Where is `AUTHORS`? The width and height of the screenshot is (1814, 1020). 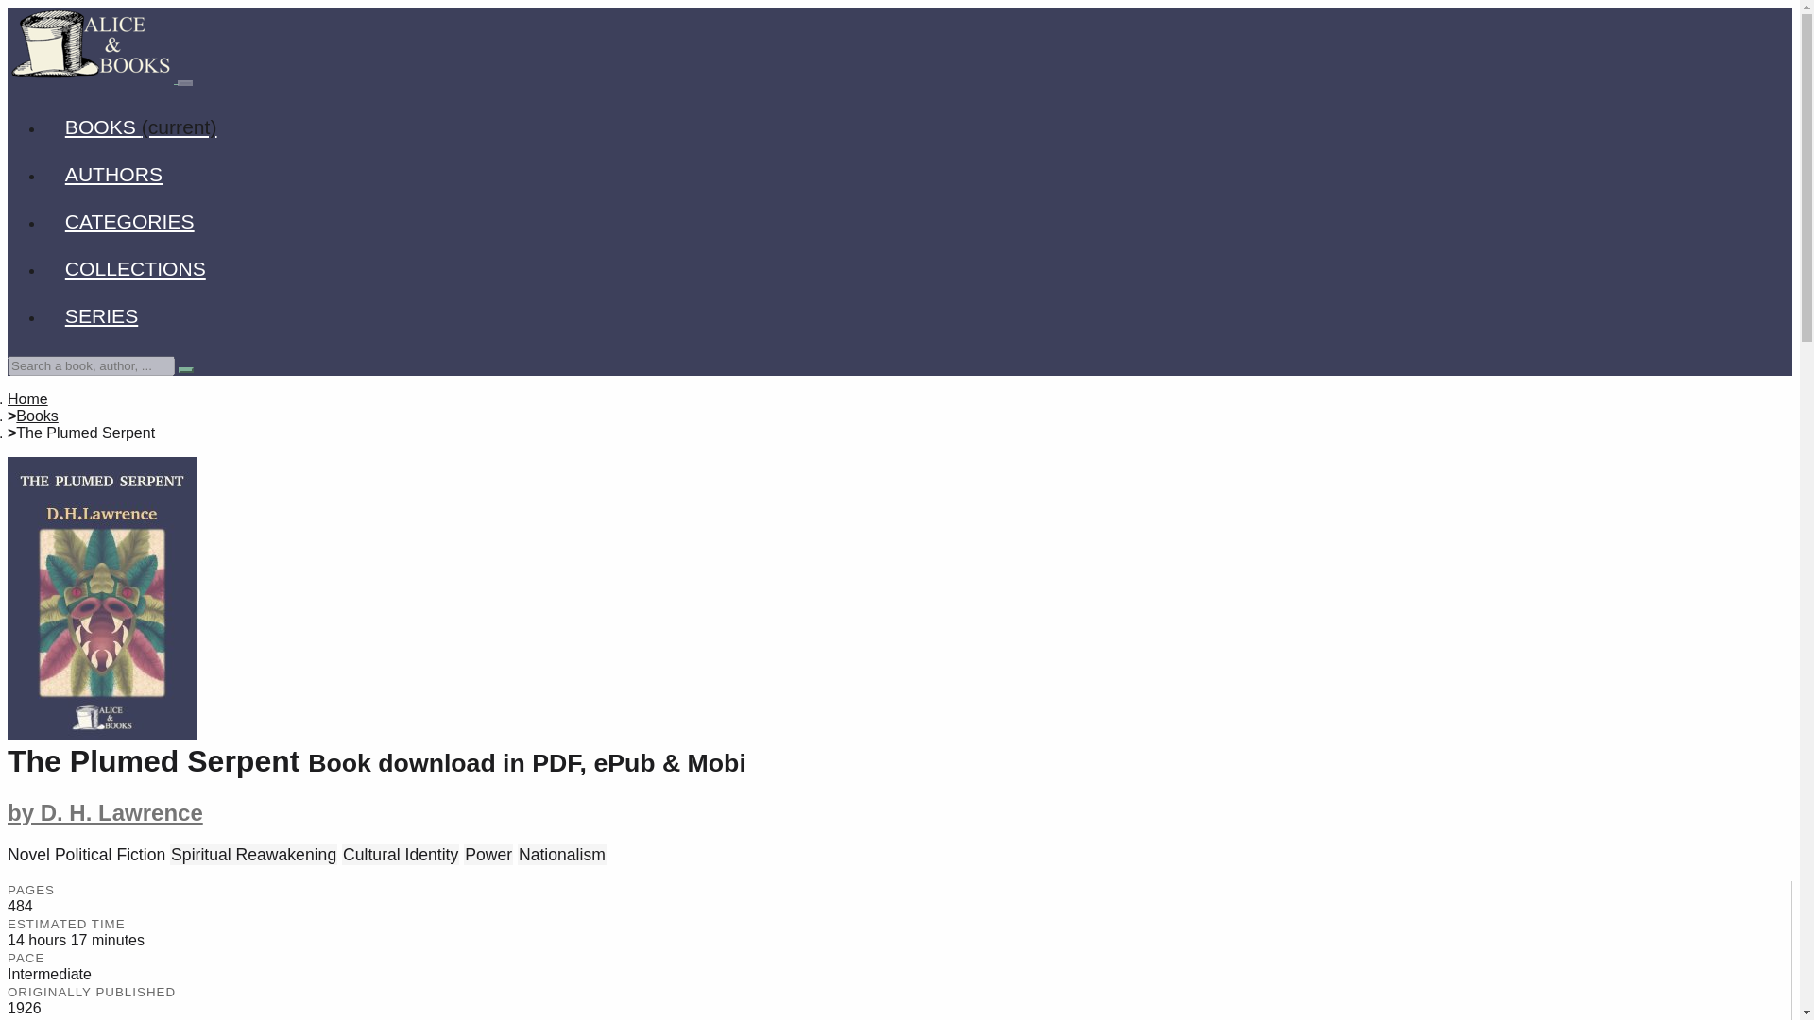
AUTHORS is located at coordinates (113, 174).